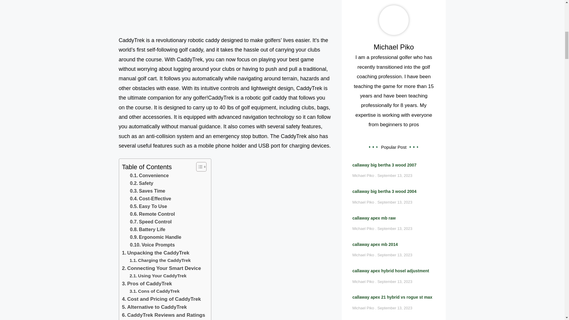  What do you see at coordinates (147, 230) in the screenshot?
I see `Battery Life` at bounding box center [147, 230].